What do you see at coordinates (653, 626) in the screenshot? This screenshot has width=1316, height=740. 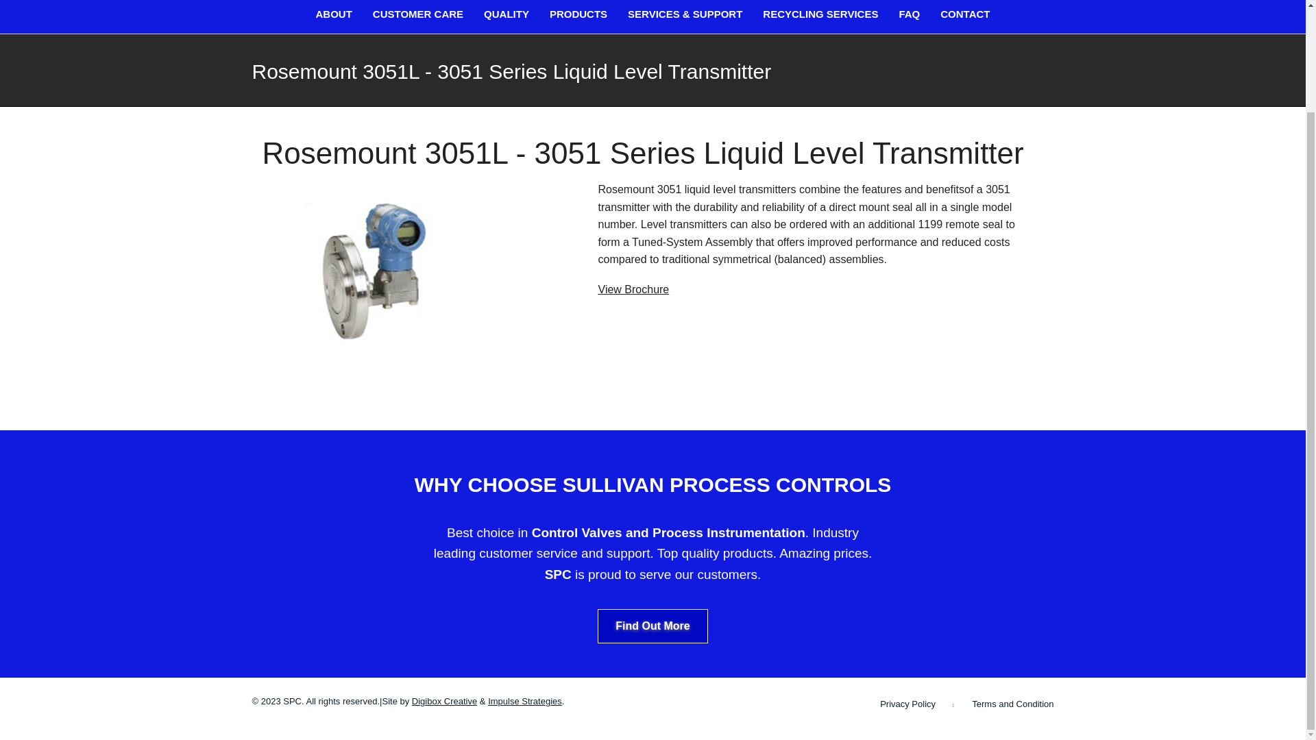 I see `Find Out More` at bounding box center [653, 626].